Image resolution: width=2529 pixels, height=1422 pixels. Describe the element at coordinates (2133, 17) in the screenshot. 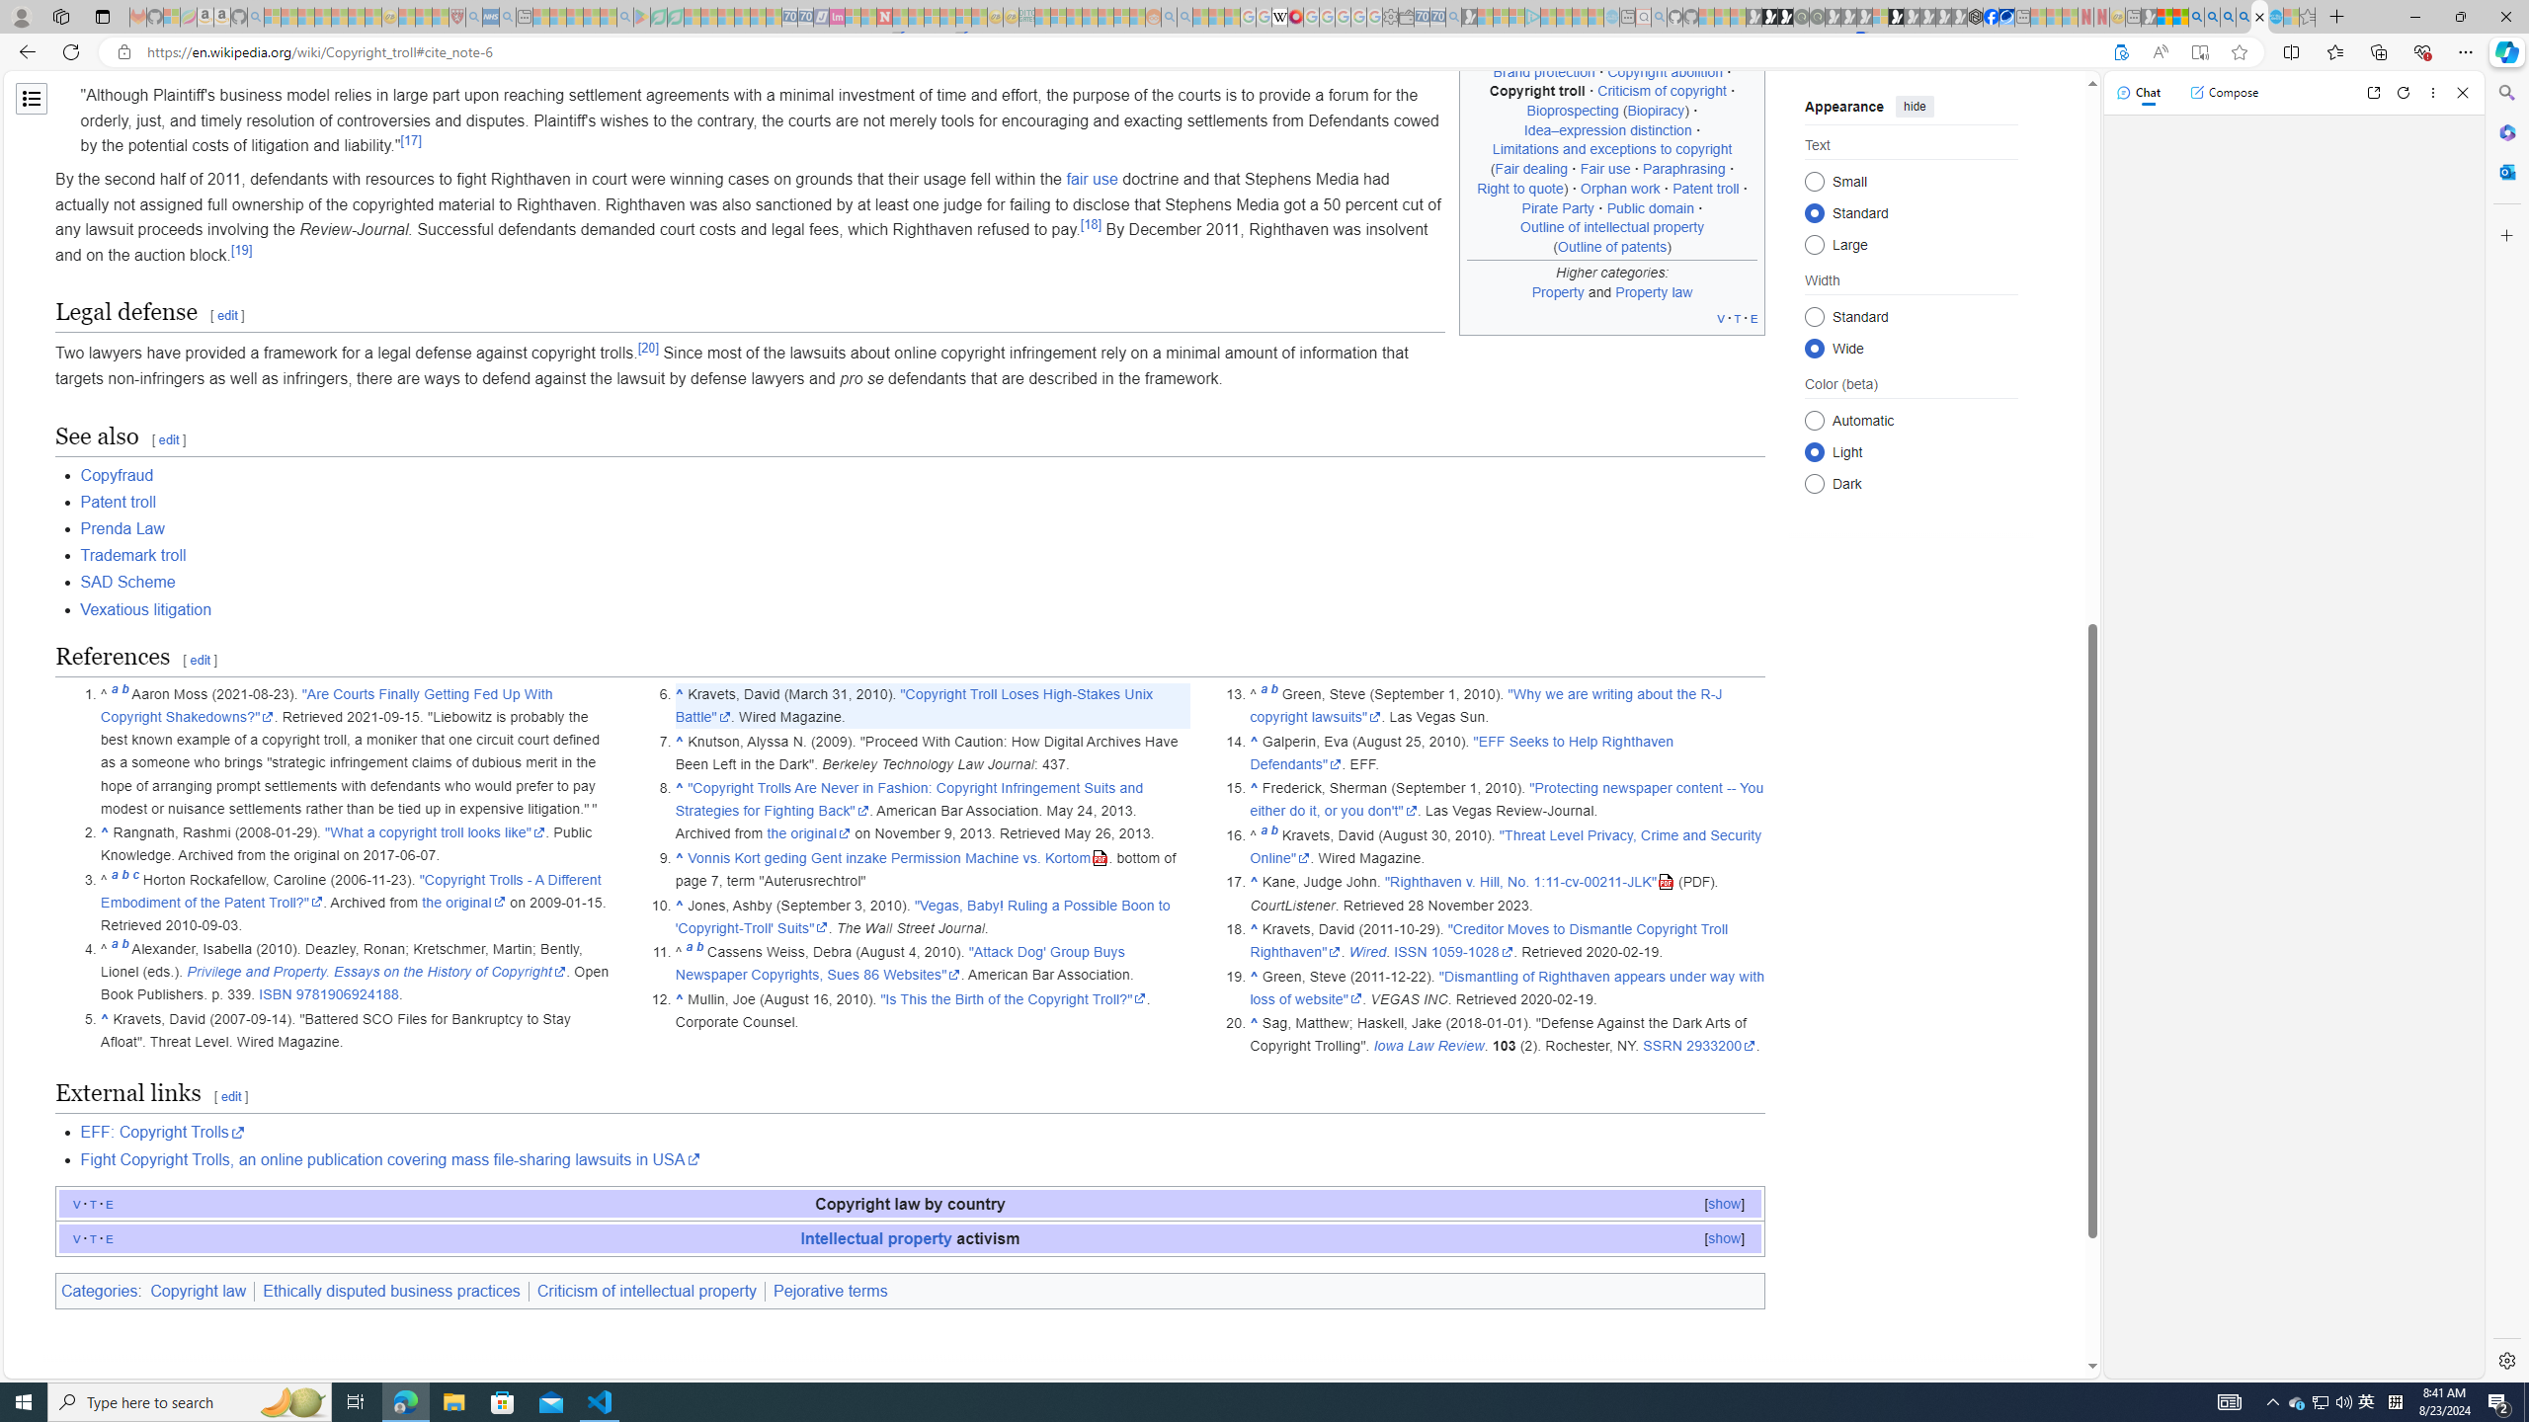

I see `New tab - Sleeping` at that location.